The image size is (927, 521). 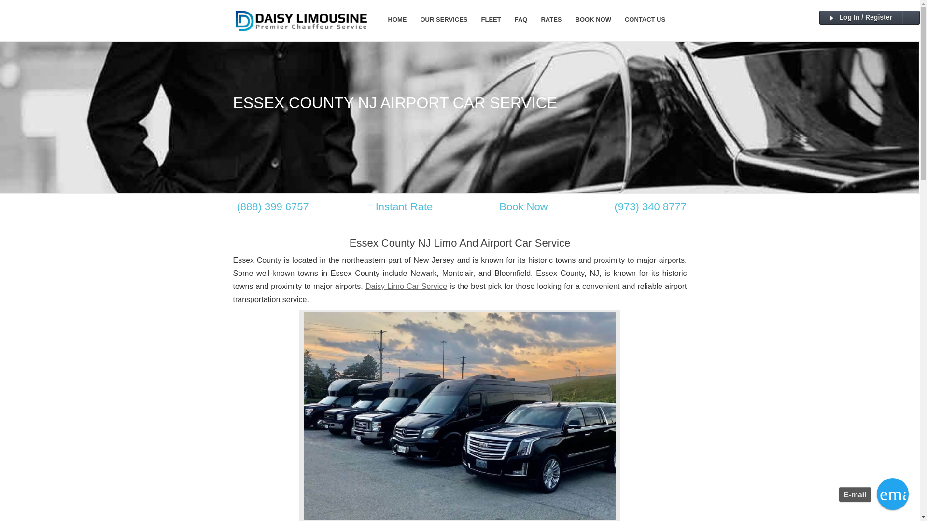 What do you see at coordinates (645, 19) in the screenshot?
I see `CONTACT US` at bounding box center [645, 19].